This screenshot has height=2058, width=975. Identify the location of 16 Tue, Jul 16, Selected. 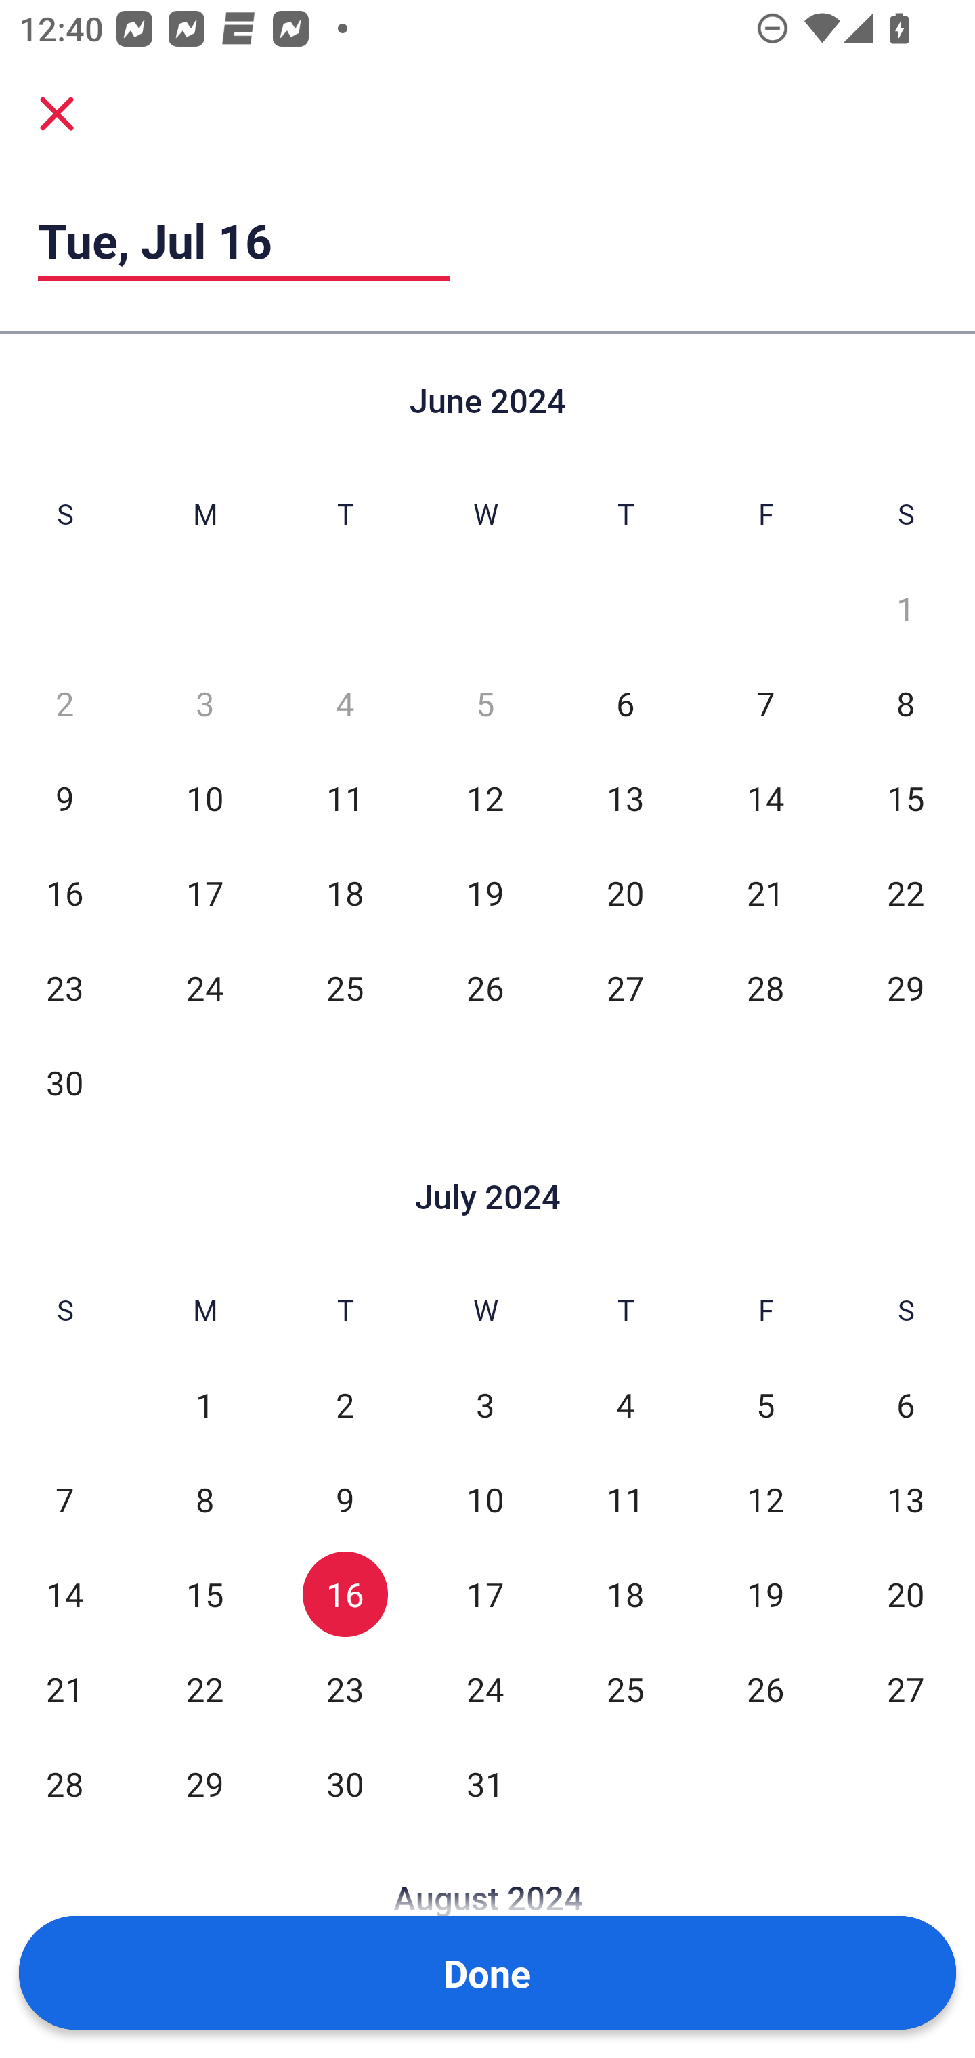
(345, 1595).